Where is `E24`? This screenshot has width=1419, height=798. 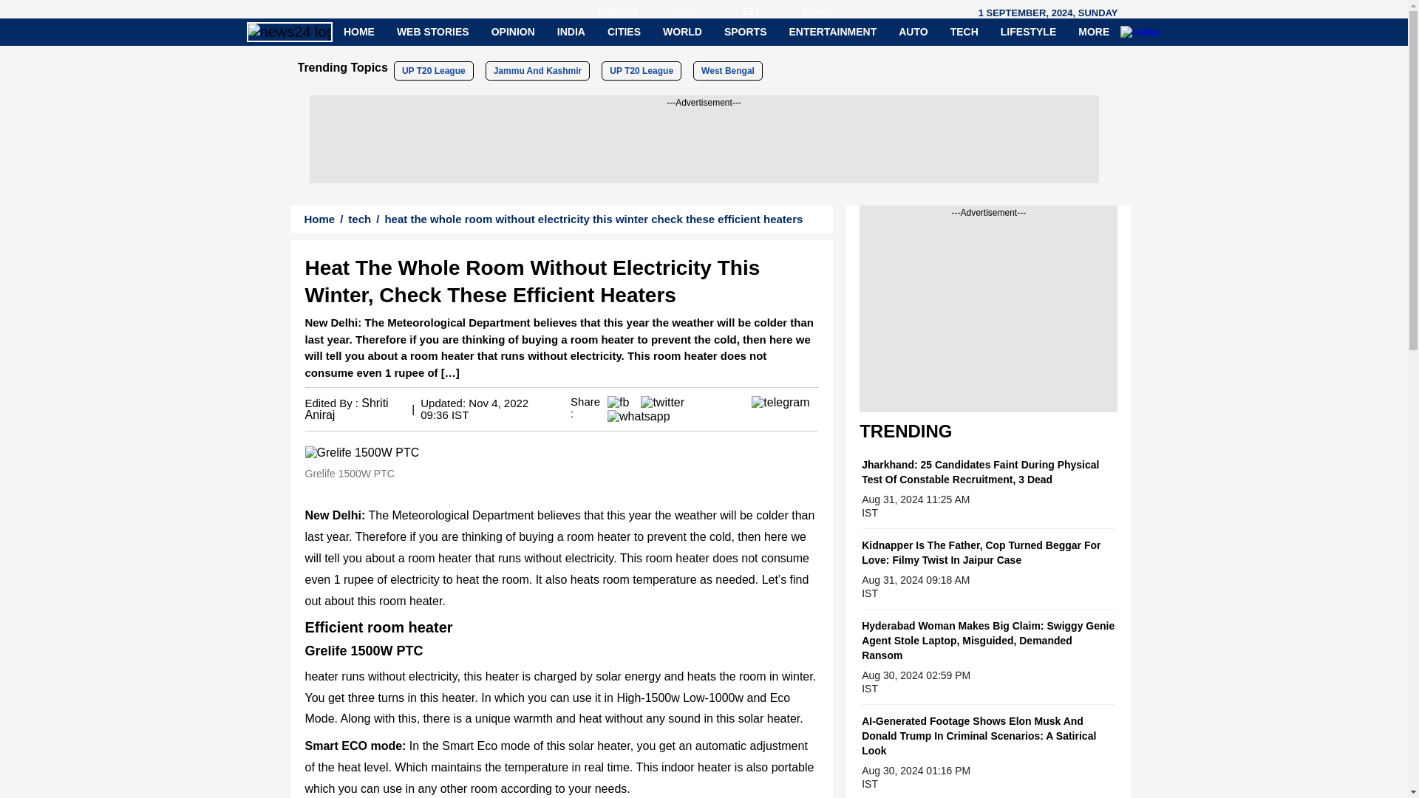
E24 is located at coordinates (726, 4).